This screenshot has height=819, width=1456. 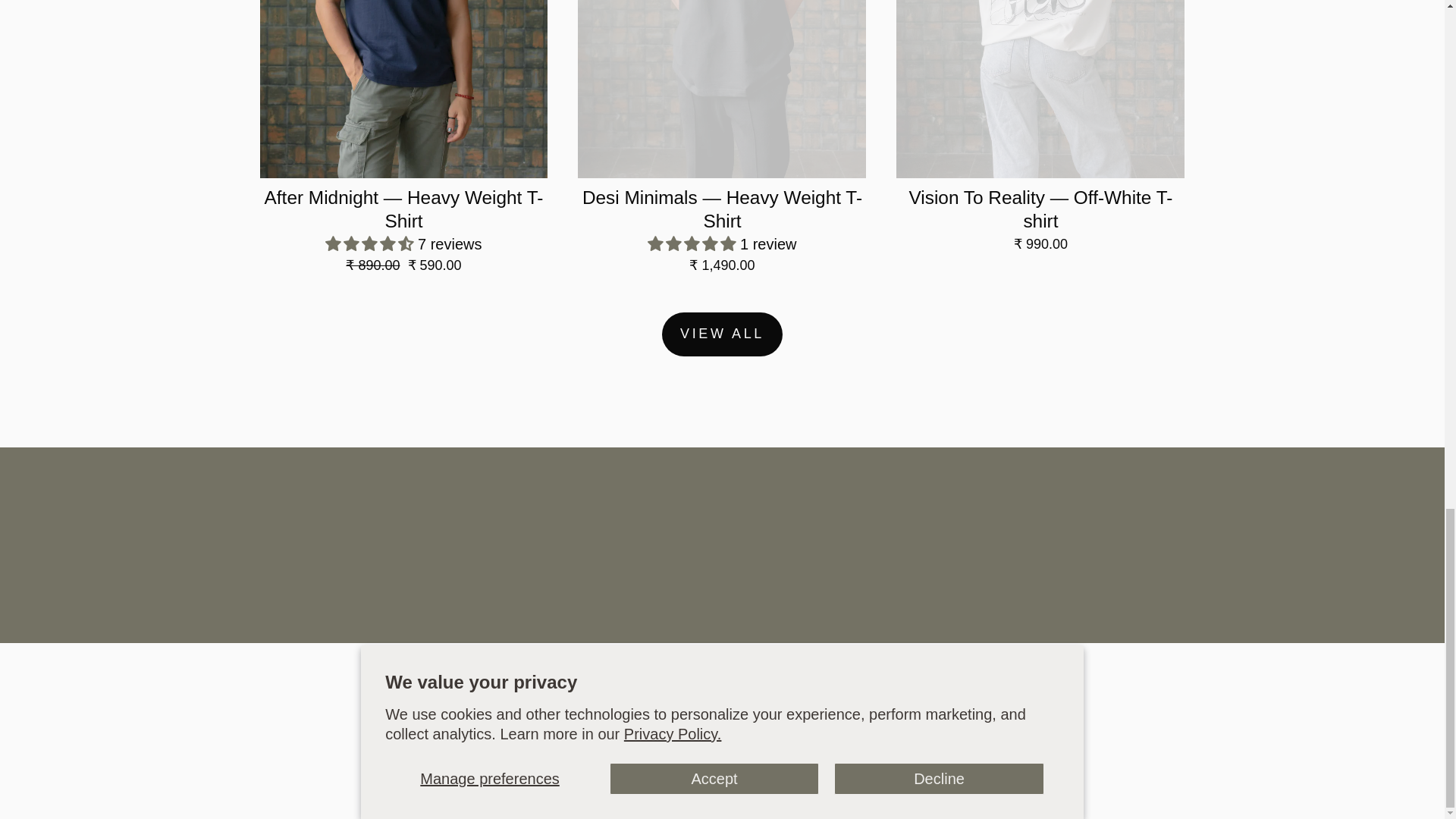 What do you see at coordinates (822, 729) in the screenshot?
I see `Desi Minimals on YouTube` at bounding box center [822, 729].